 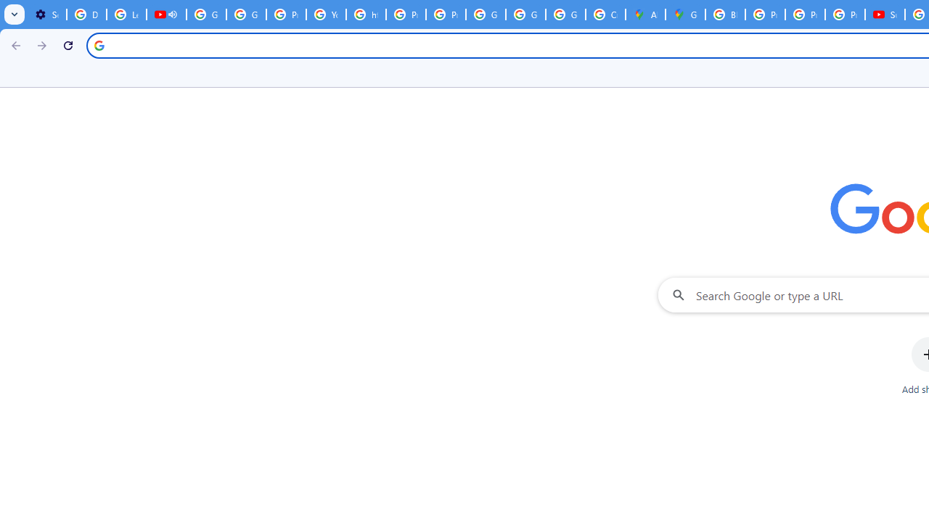 What do you see at coordinates (884, 14) in the screenshot?
I see `Subscriptions - YouTube` at bounding box center [884, 14].